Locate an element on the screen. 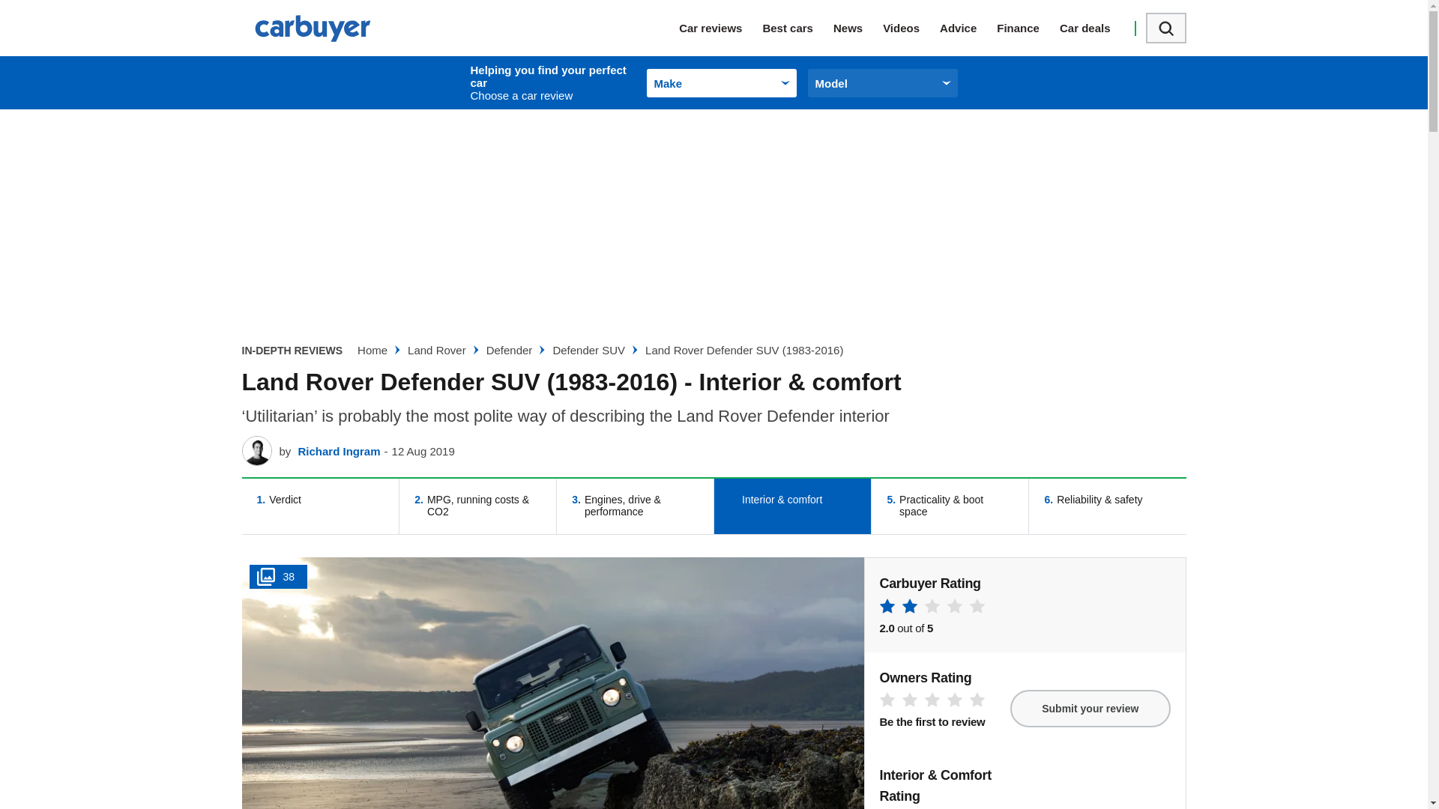 The height and width of the screenshot is (809, 1439). Advice is located at coordinates (968, 28).